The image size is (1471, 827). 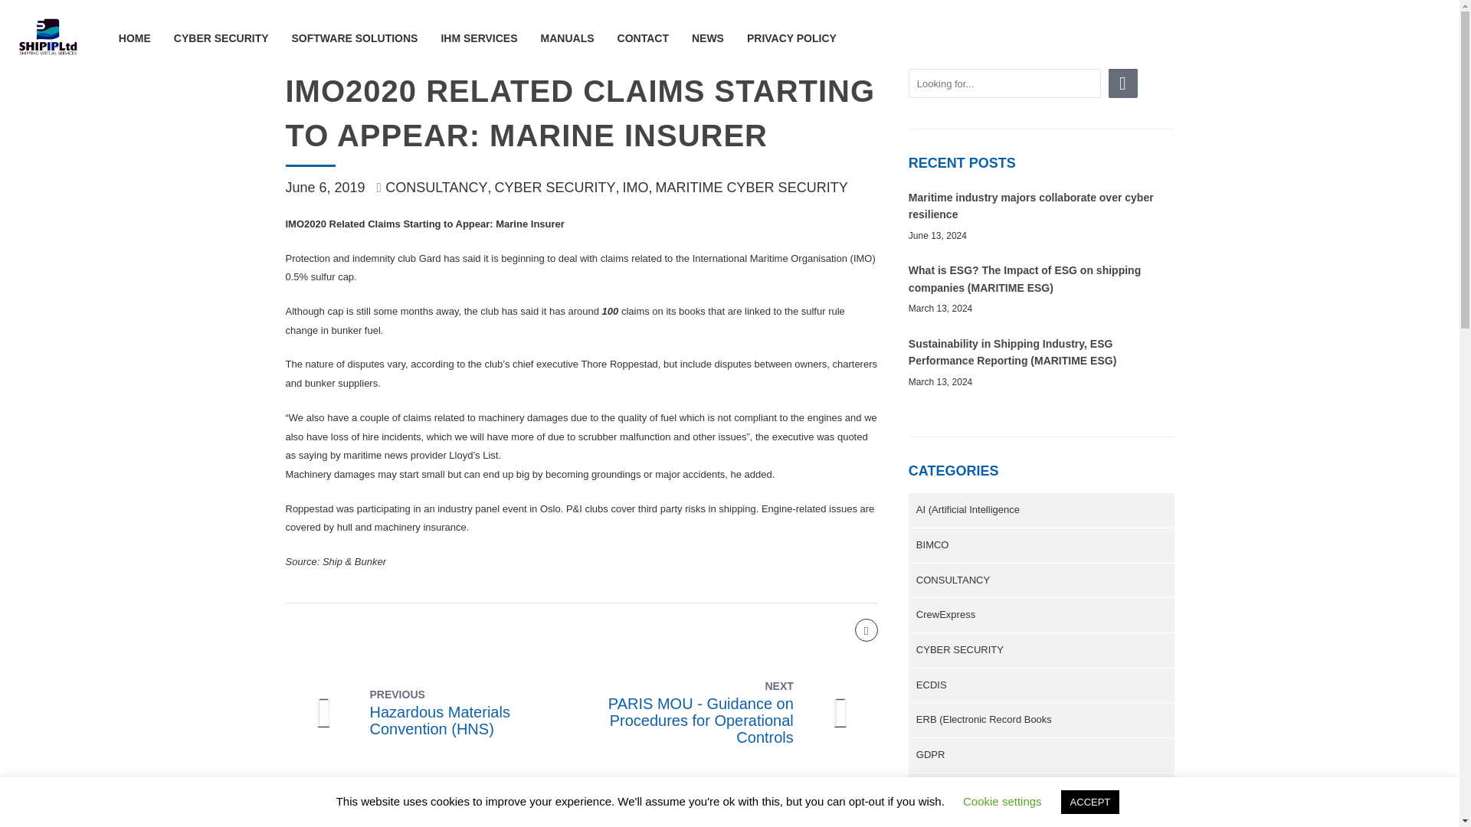 What do you see at coordinates (752, 187) in the screenshot?
I see `MARITIME CYBER SECURITY` at bounding box center [752, 187].